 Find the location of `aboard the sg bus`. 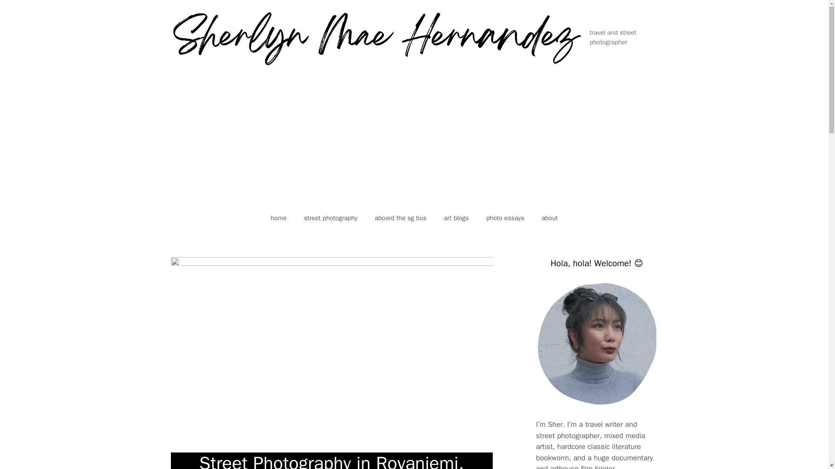

aboard the sg bus is located at coordinates (401, 218).